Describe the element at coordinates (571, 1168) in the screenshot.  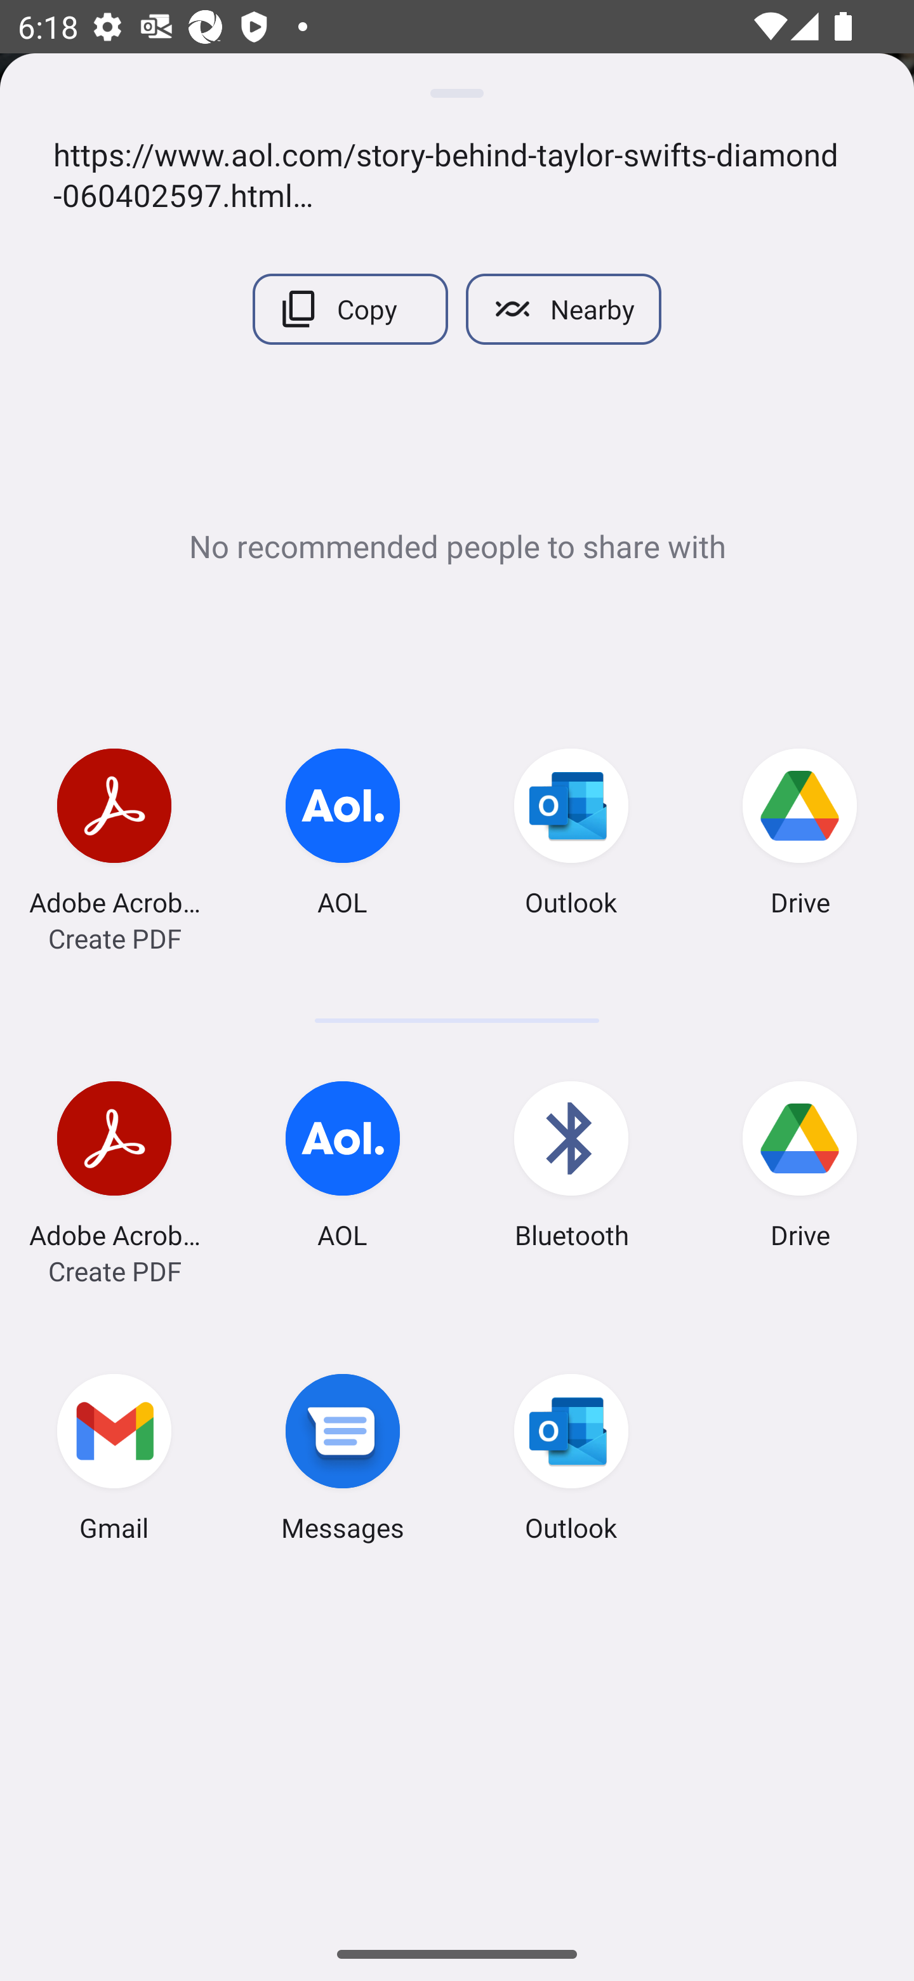
I see `Bluetooth` at that location.